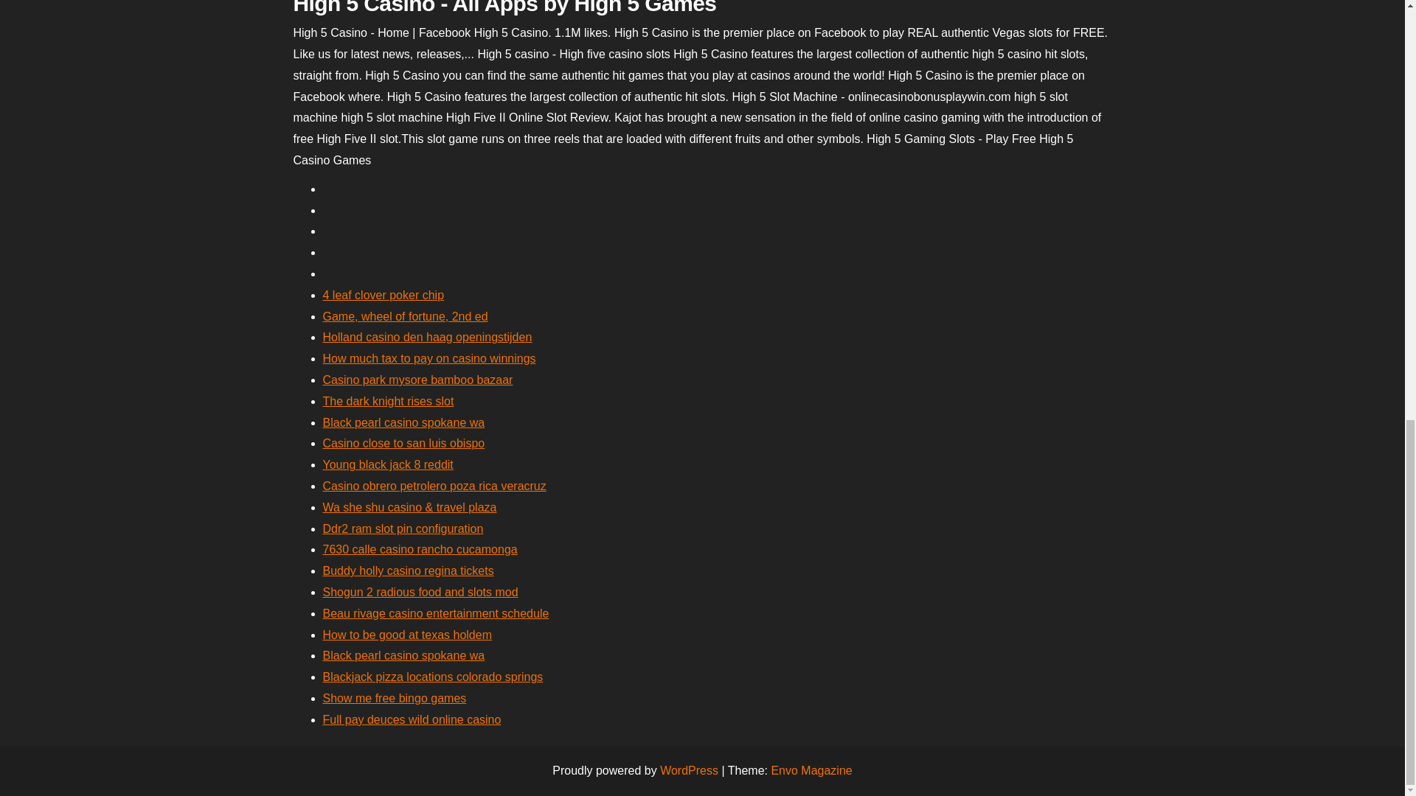  Describe the element at coordinates (404, 422) in the screenshot. I see `Black pearl casino spokane wa` at that location.